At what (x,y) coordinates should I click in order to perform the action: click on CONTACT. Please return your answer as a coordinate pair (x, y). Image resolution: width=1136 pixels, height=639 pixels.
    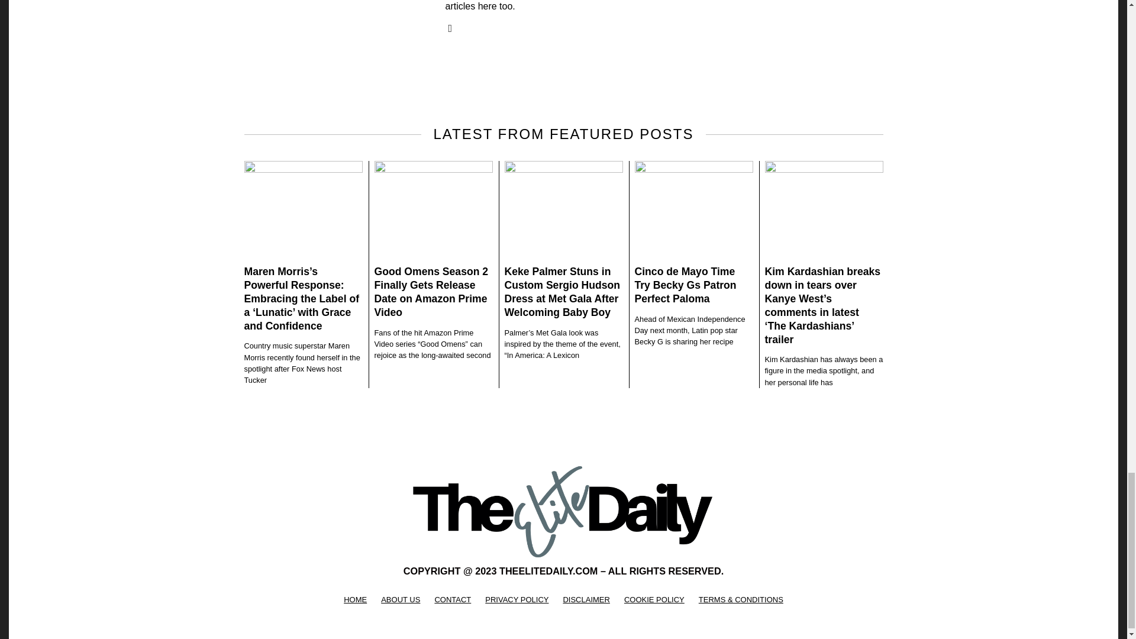
    Looking at the image, I should click on (452, 600).